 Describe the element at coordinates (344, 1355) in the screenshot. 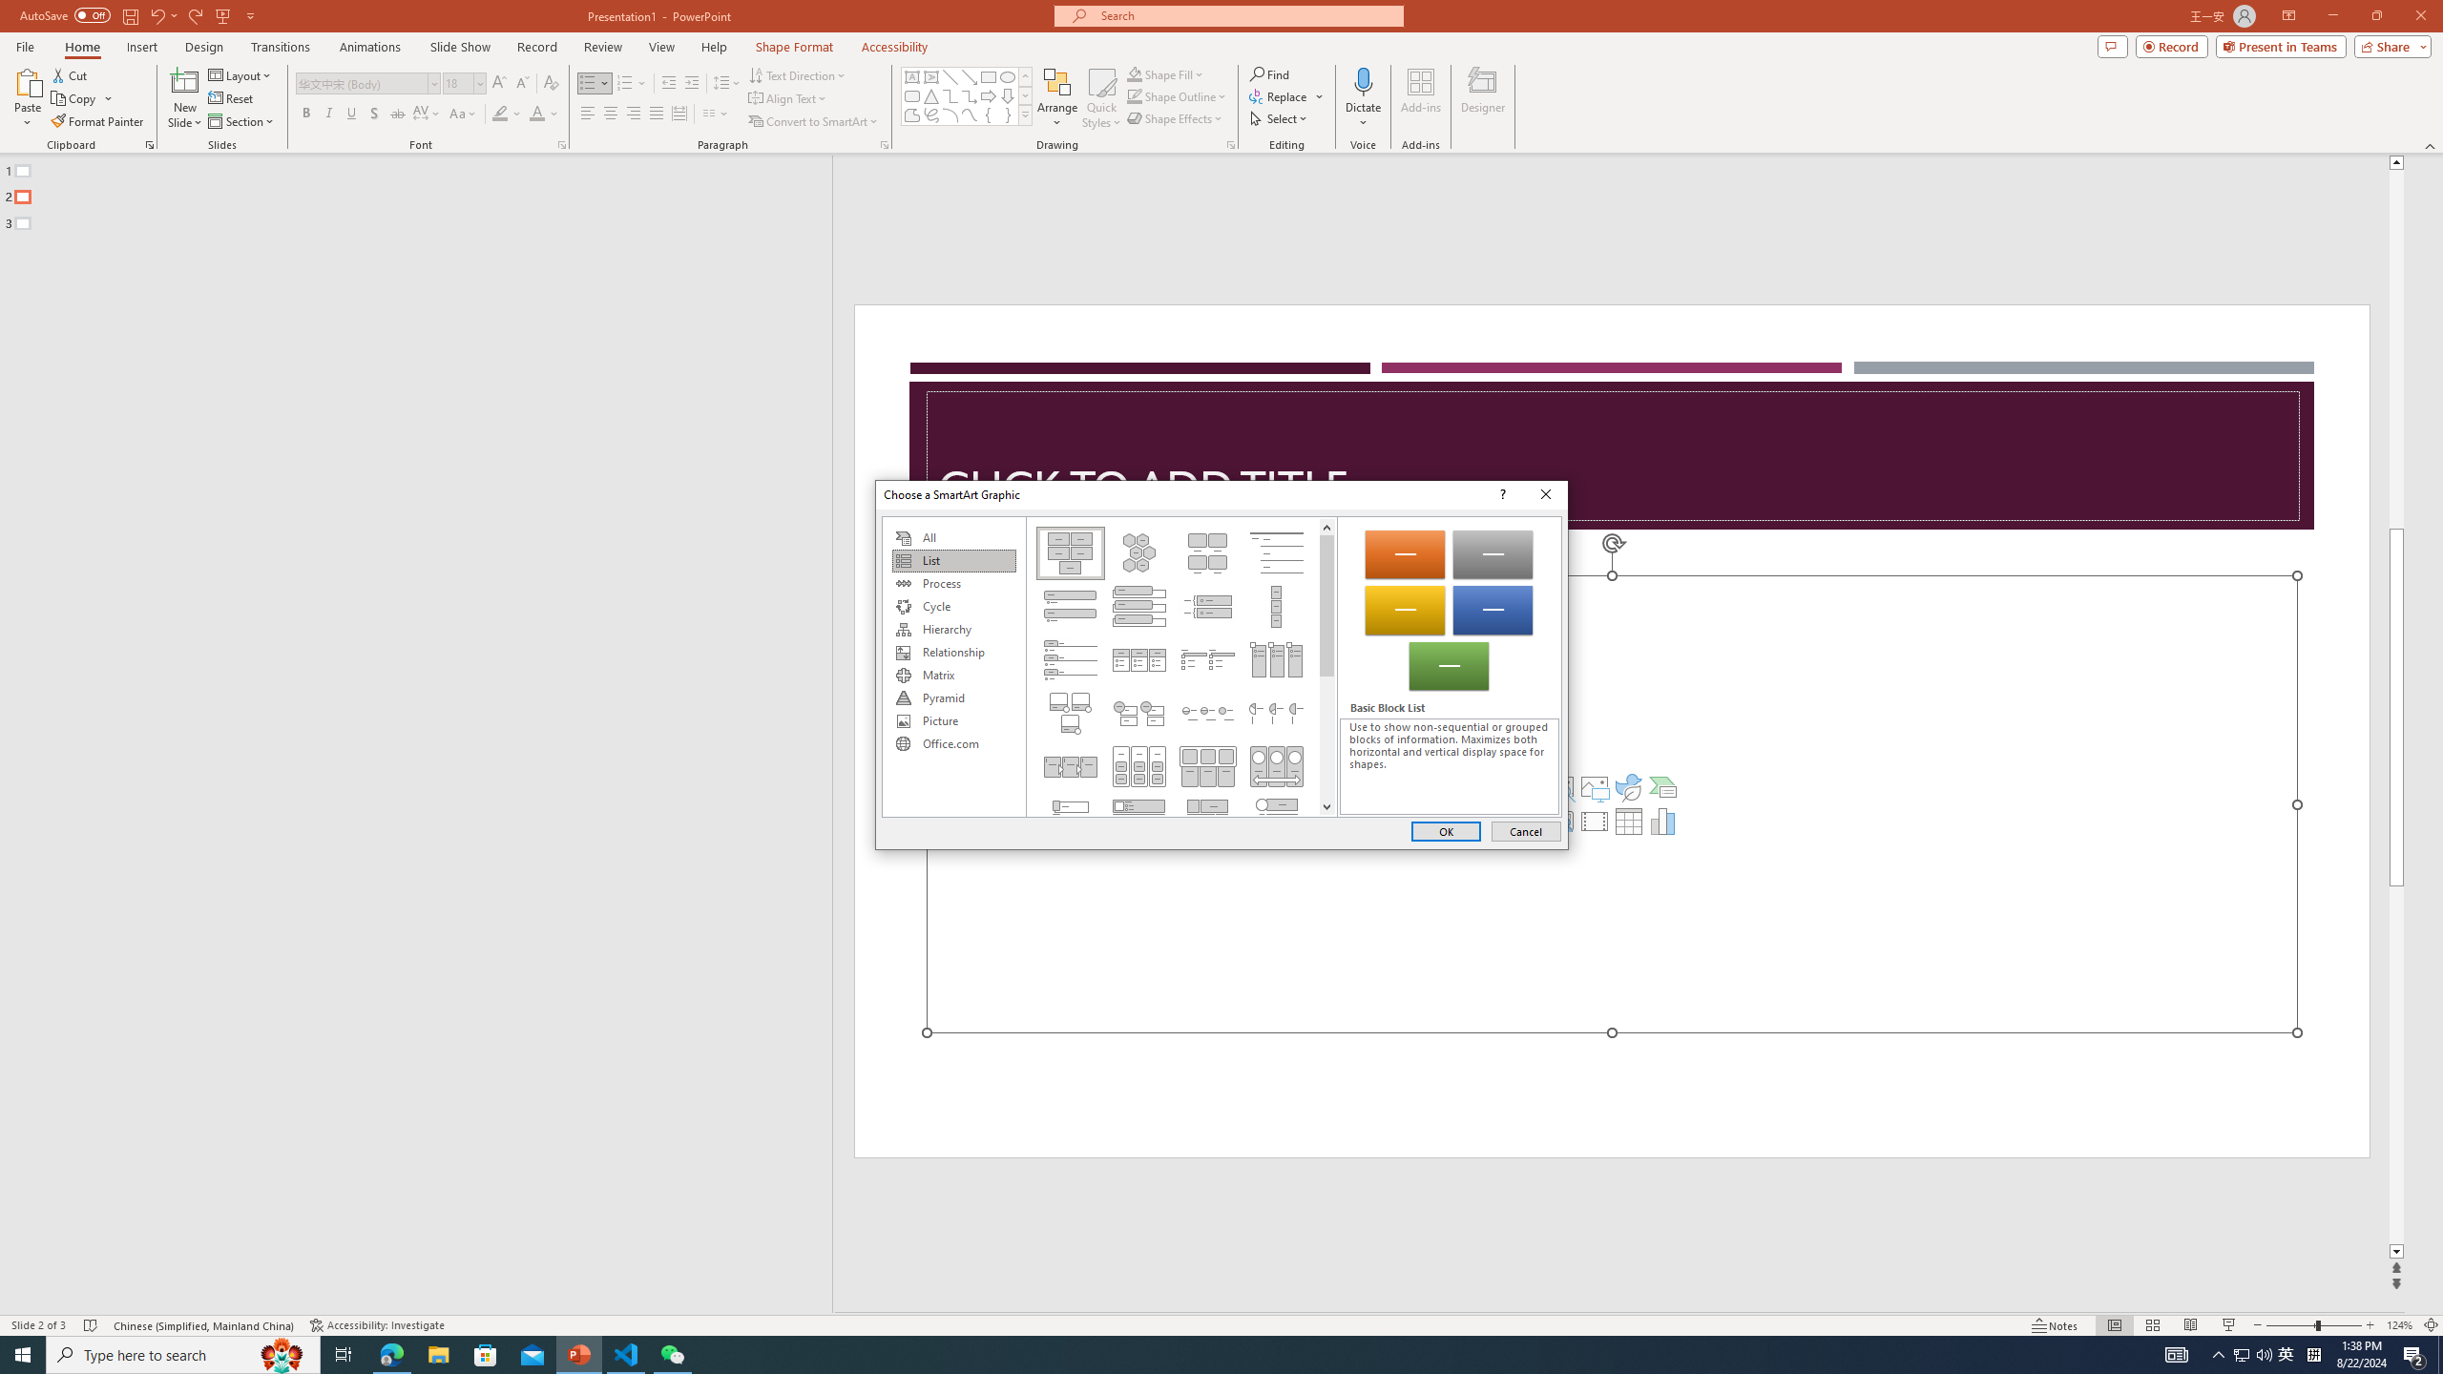

I see `Task View` at that location.